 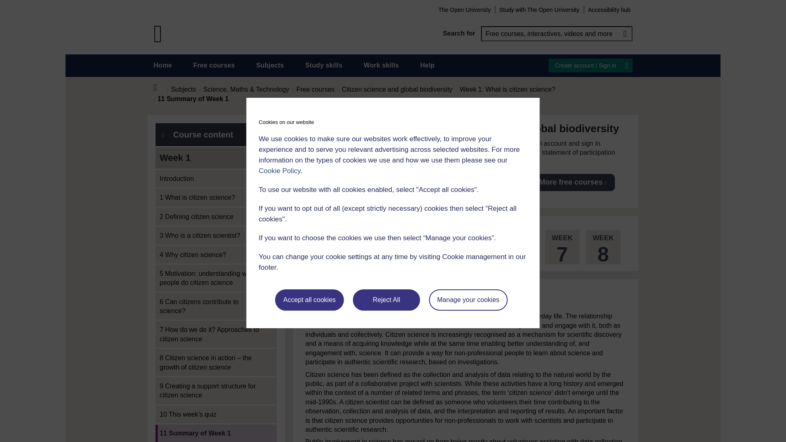 I want to click on Home, so click(x=160, y=88).